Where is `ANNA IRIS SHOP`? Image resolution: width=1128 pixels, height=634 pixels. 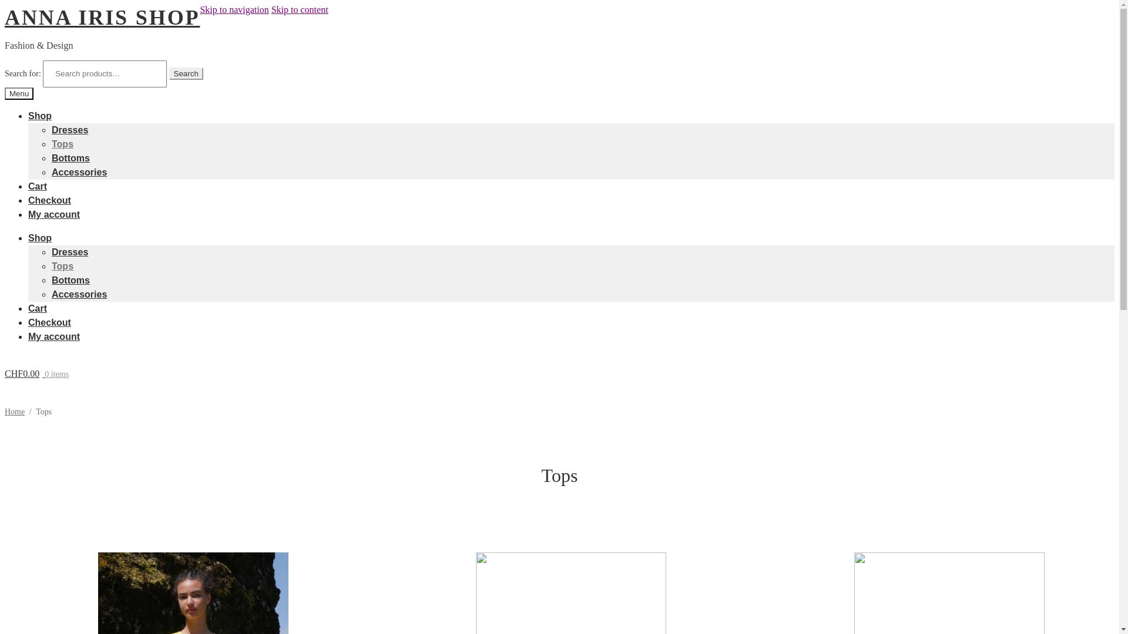
ANNA IRIS SHOP is located at coordinates (102, 18).